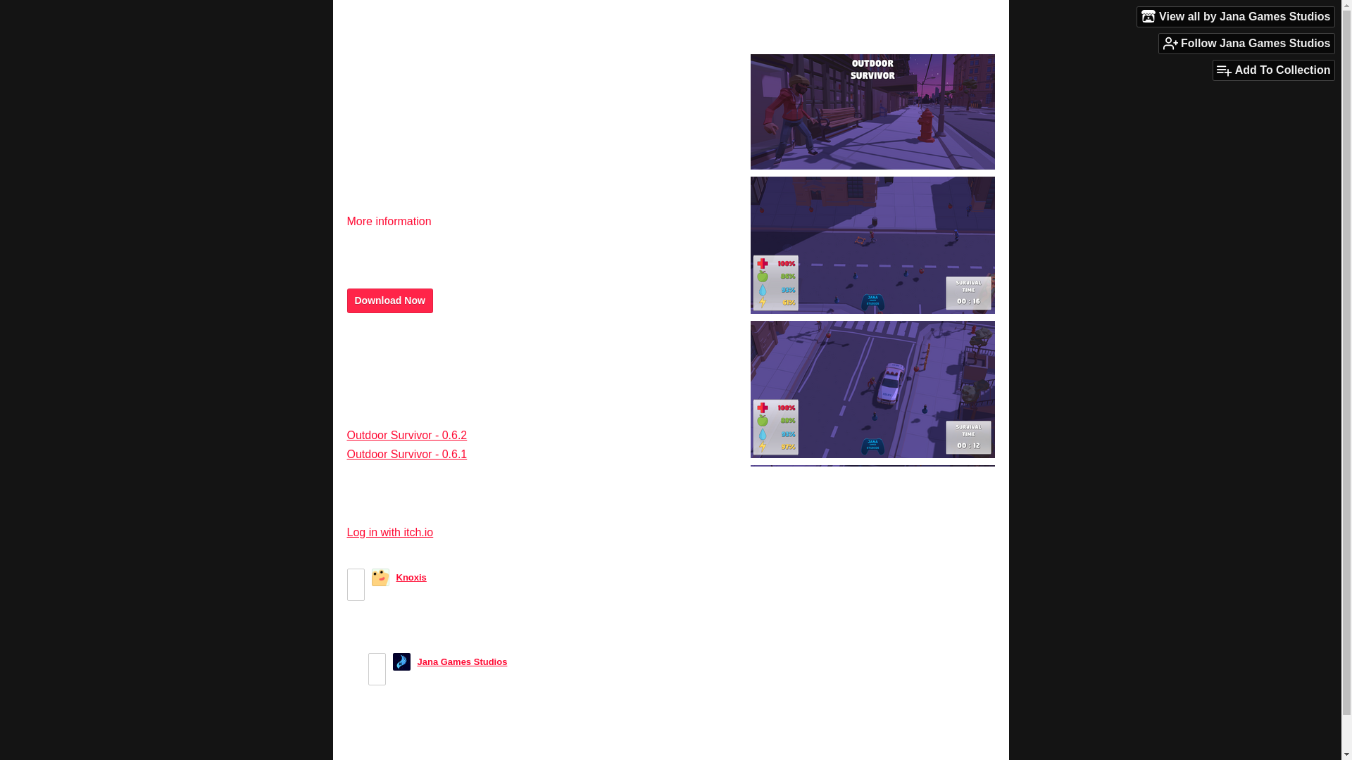 The height and width of the screenshot is (760, 1352). Describe the element at coordinates (377, 661) in the screenshot. I see `Vote up` at that location.